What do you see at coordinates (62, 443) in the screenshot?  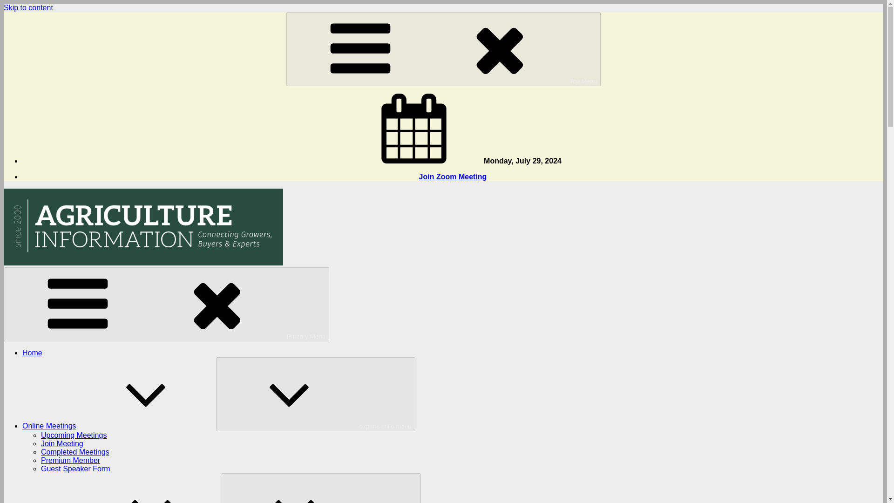 I see `Join Meeting` at bounding box center [62, 443].